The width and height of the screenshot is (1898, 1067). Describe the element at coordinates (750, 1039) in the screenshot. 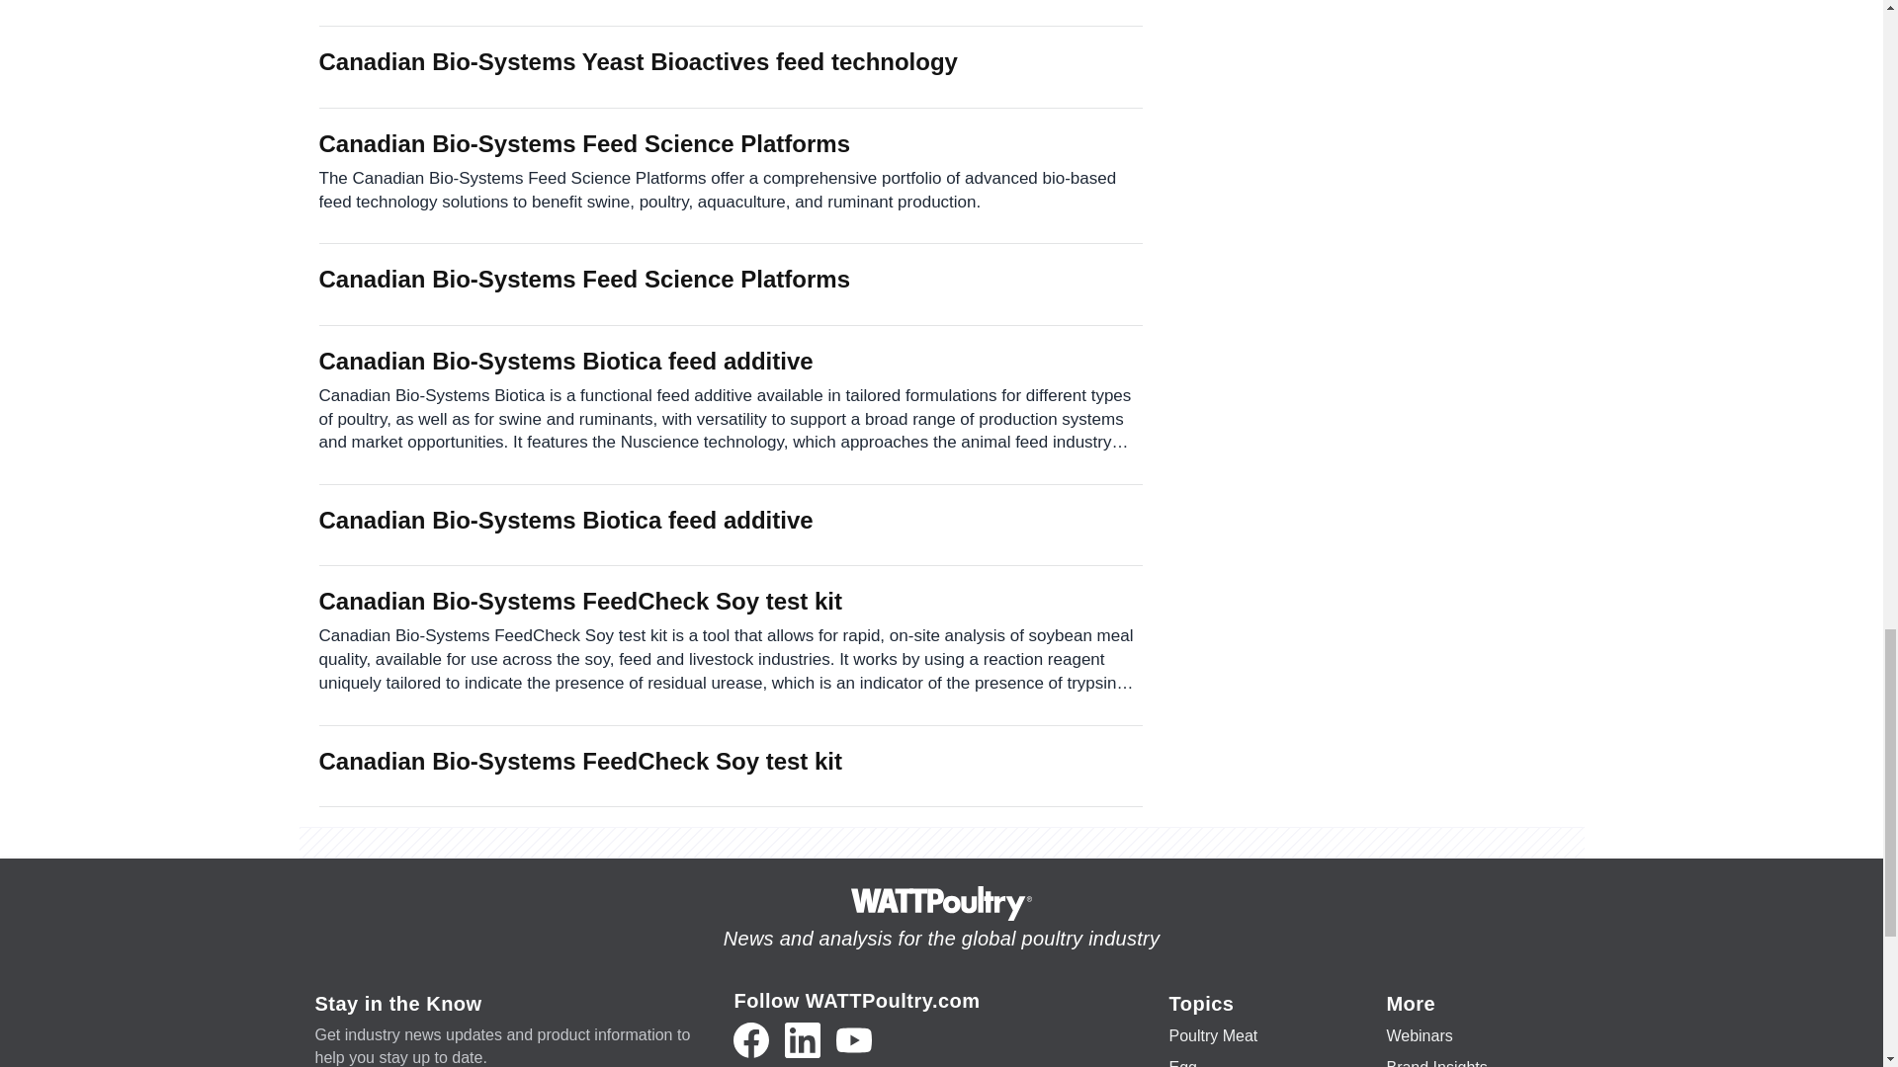

I see `Visit us on Facebook` at that location.